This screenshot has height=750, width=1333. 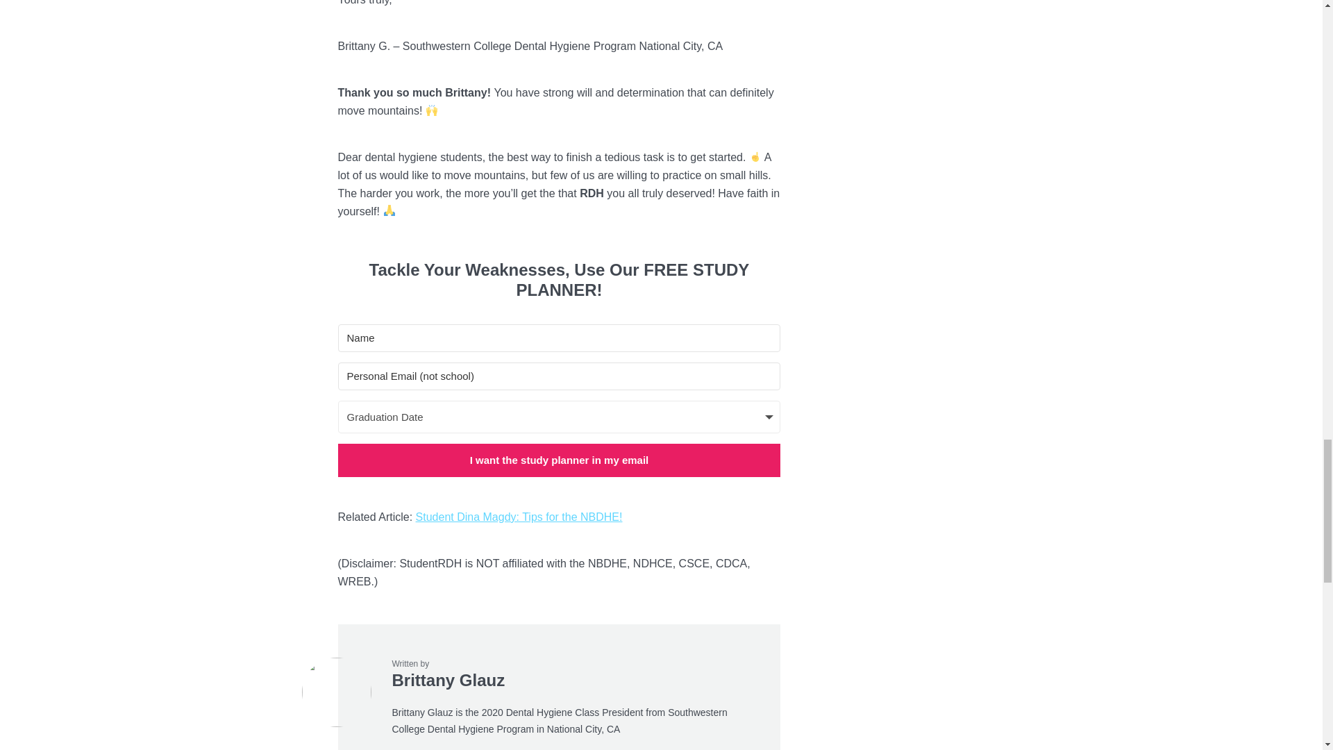 I want to click on Student Dina Magdy: Tips for the NBDHE!, so click(x=519, y=517).